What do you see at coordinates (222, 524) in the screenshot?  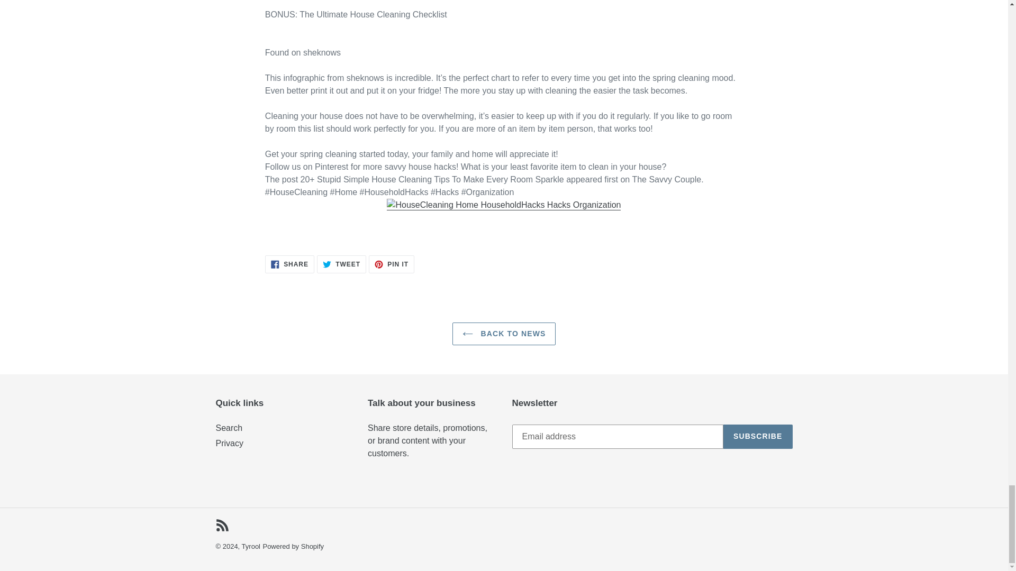 I see `Powered by Shopify` at bounding box center [222, 524].